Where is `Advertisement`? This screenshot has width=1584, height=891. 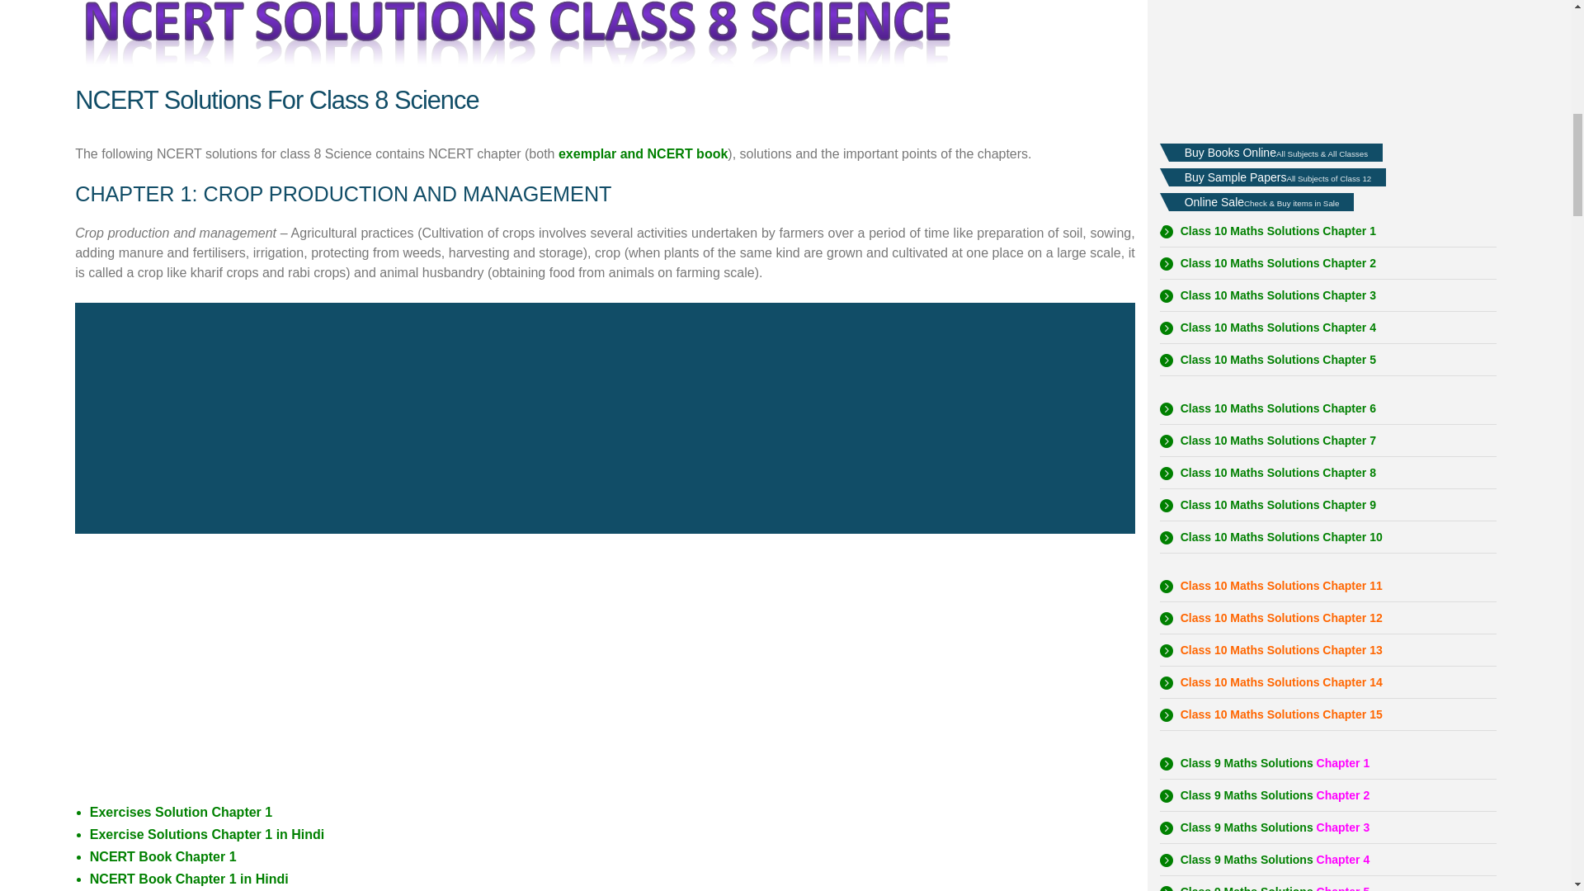 Advertisement is located at coordinates (1328, 59).